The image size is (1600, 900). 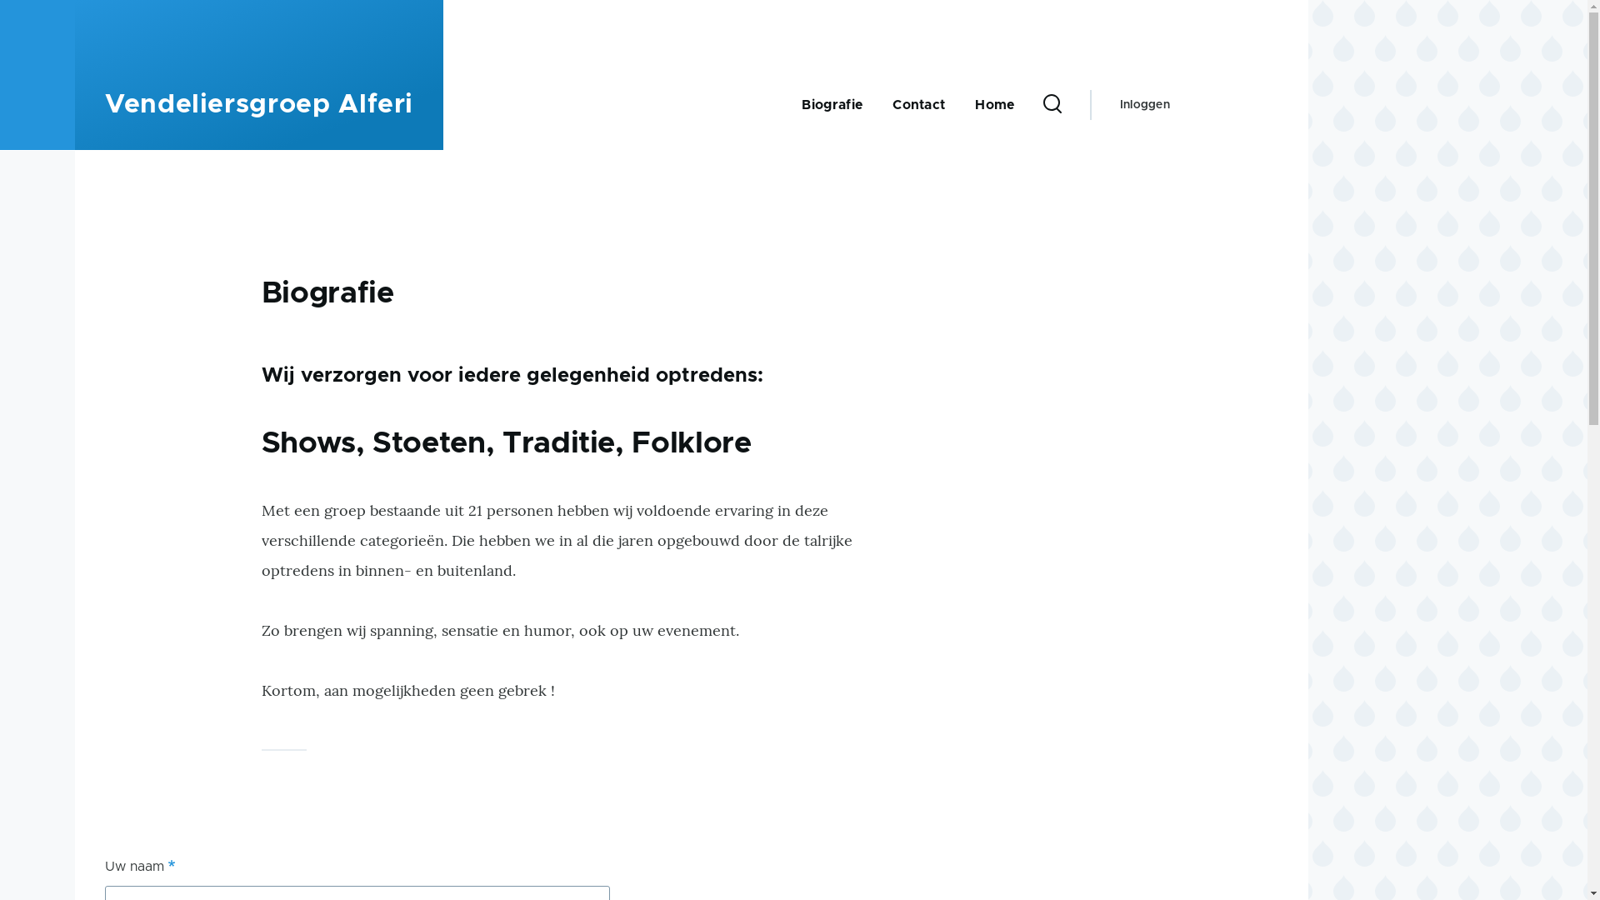 I want to click on Overslaan en naar de inhoud gaan, so click(x=654, y=7).